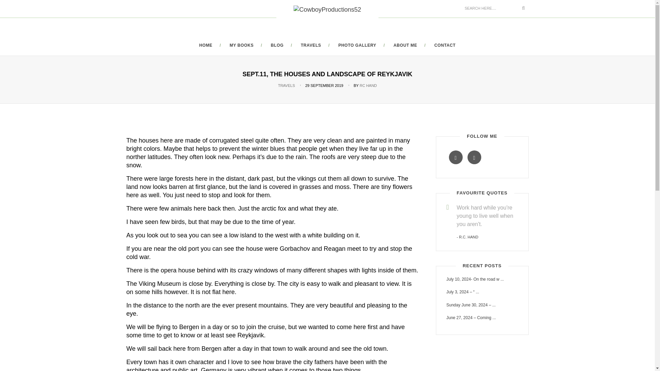  What do you see at coordinates (445, 45) in the screenshot?
I see `CONTACT` at bounding box center [445, 45].